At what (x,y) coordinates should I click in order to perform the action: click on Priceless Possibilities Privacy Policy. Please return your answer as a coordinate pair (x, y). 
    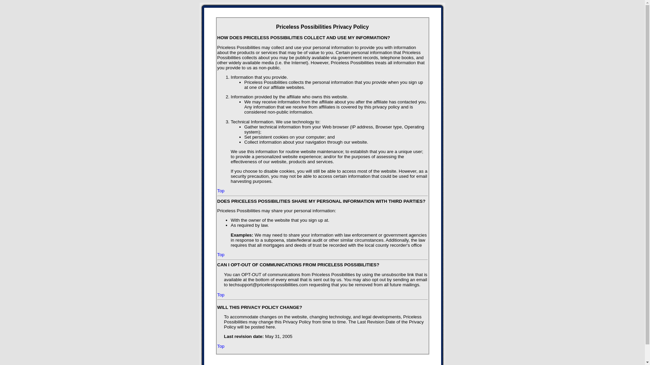
    Looking at the image, I should click on (322, 27).